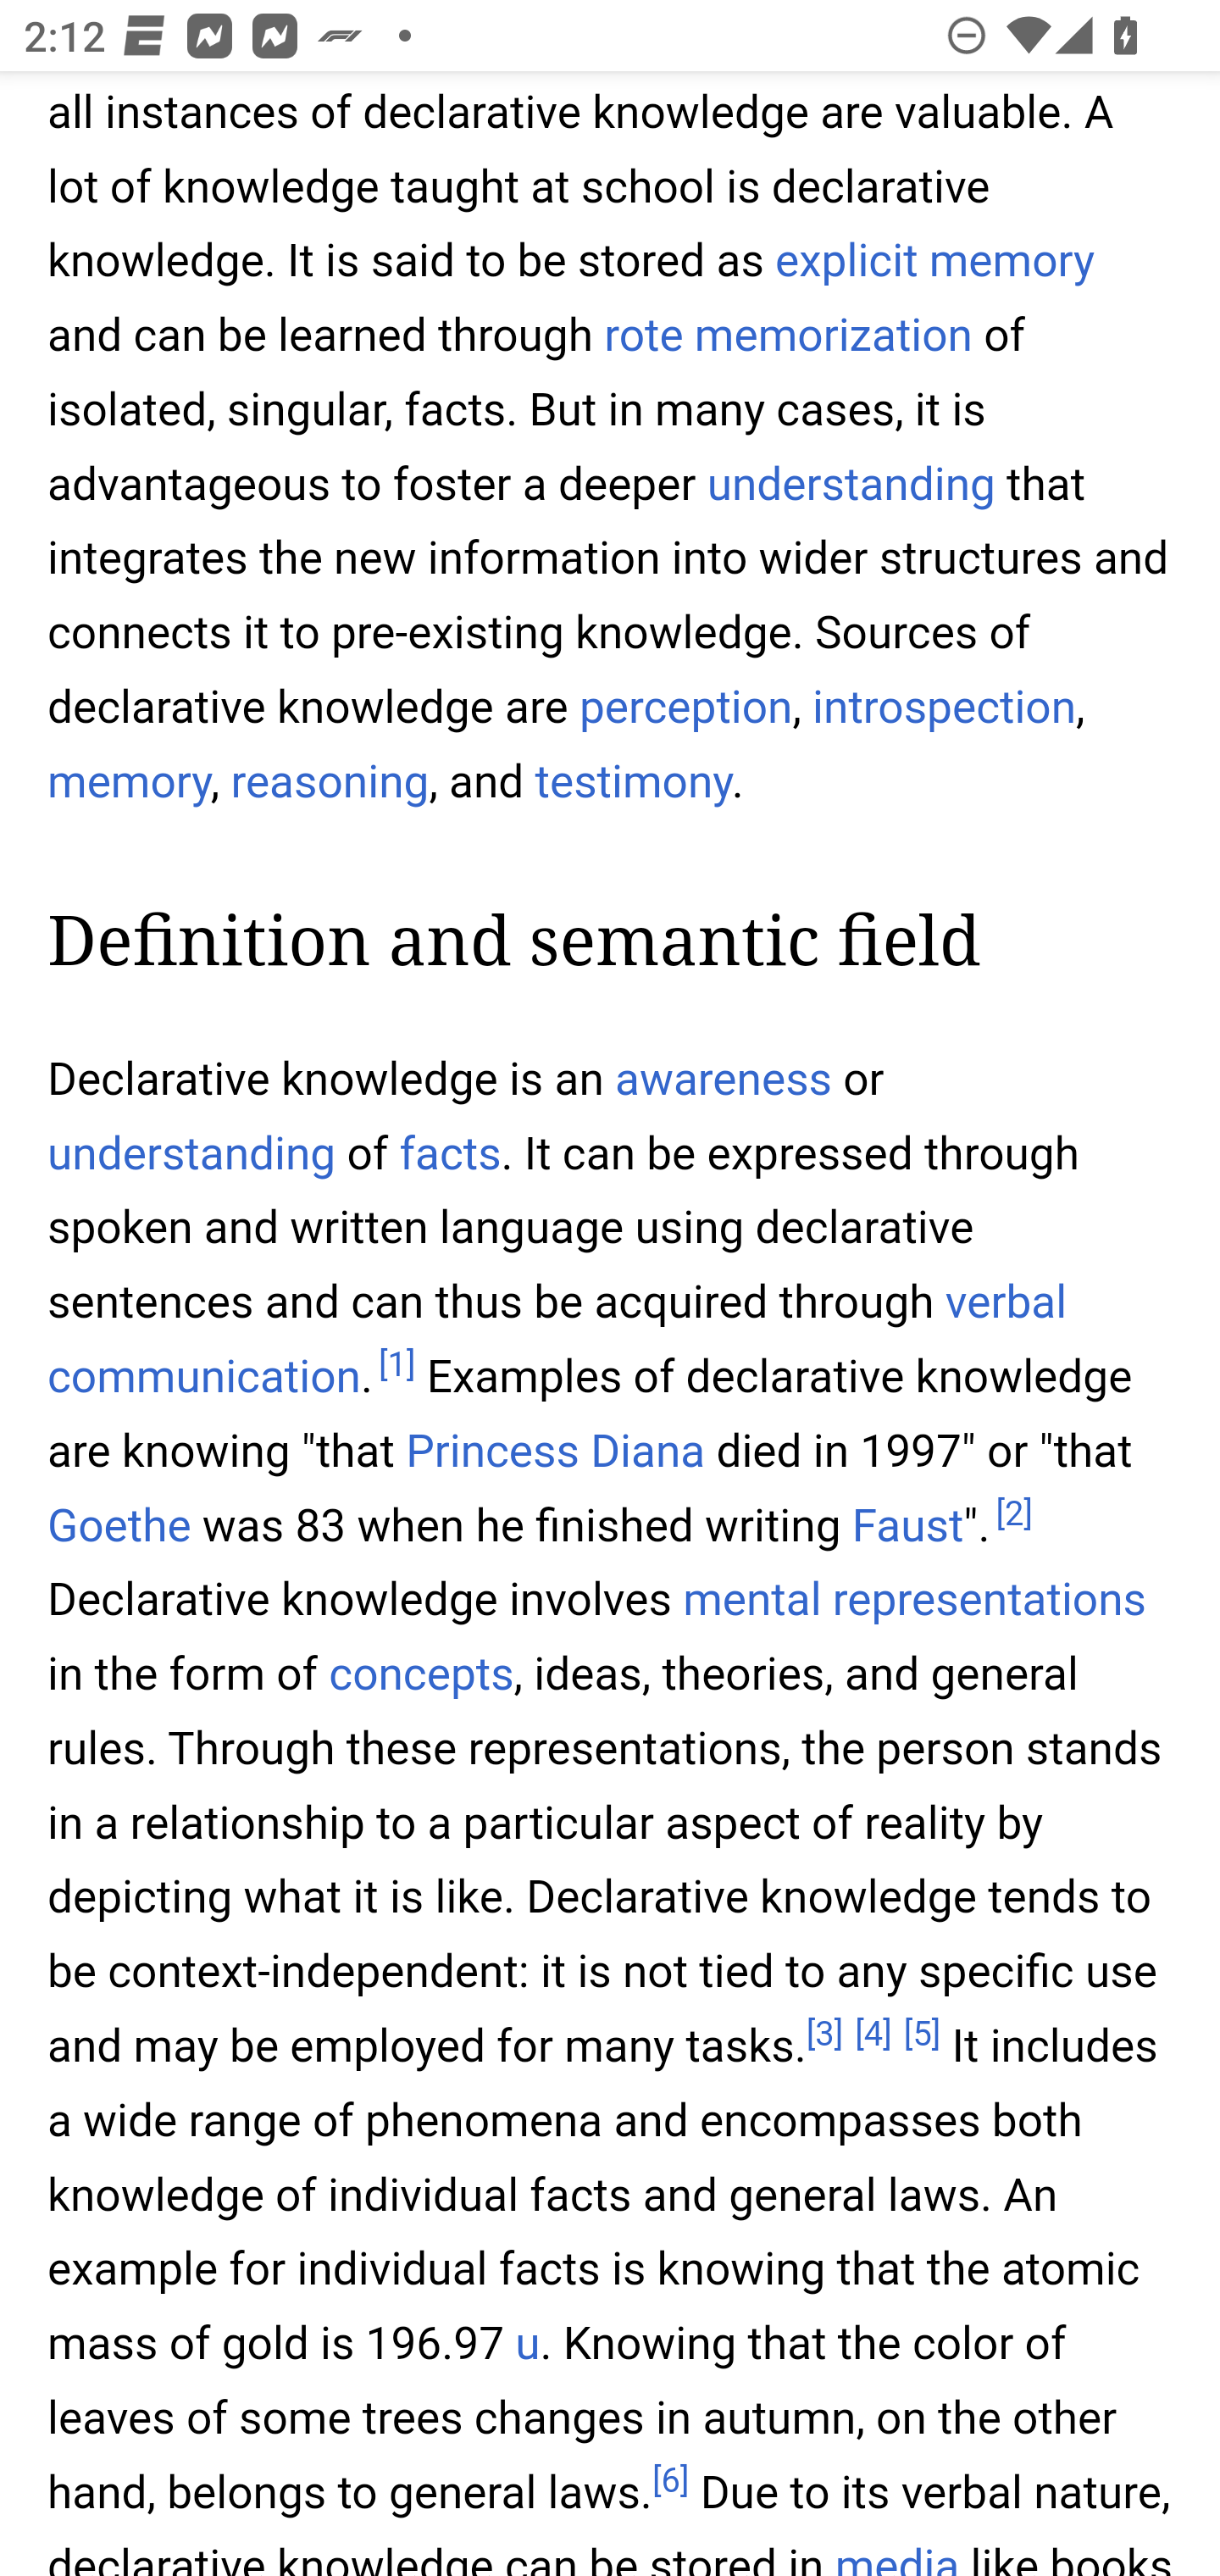 This screenshot has height=2576, width=1220. I want to click on [] [ 3 ], so click(823, 2037).